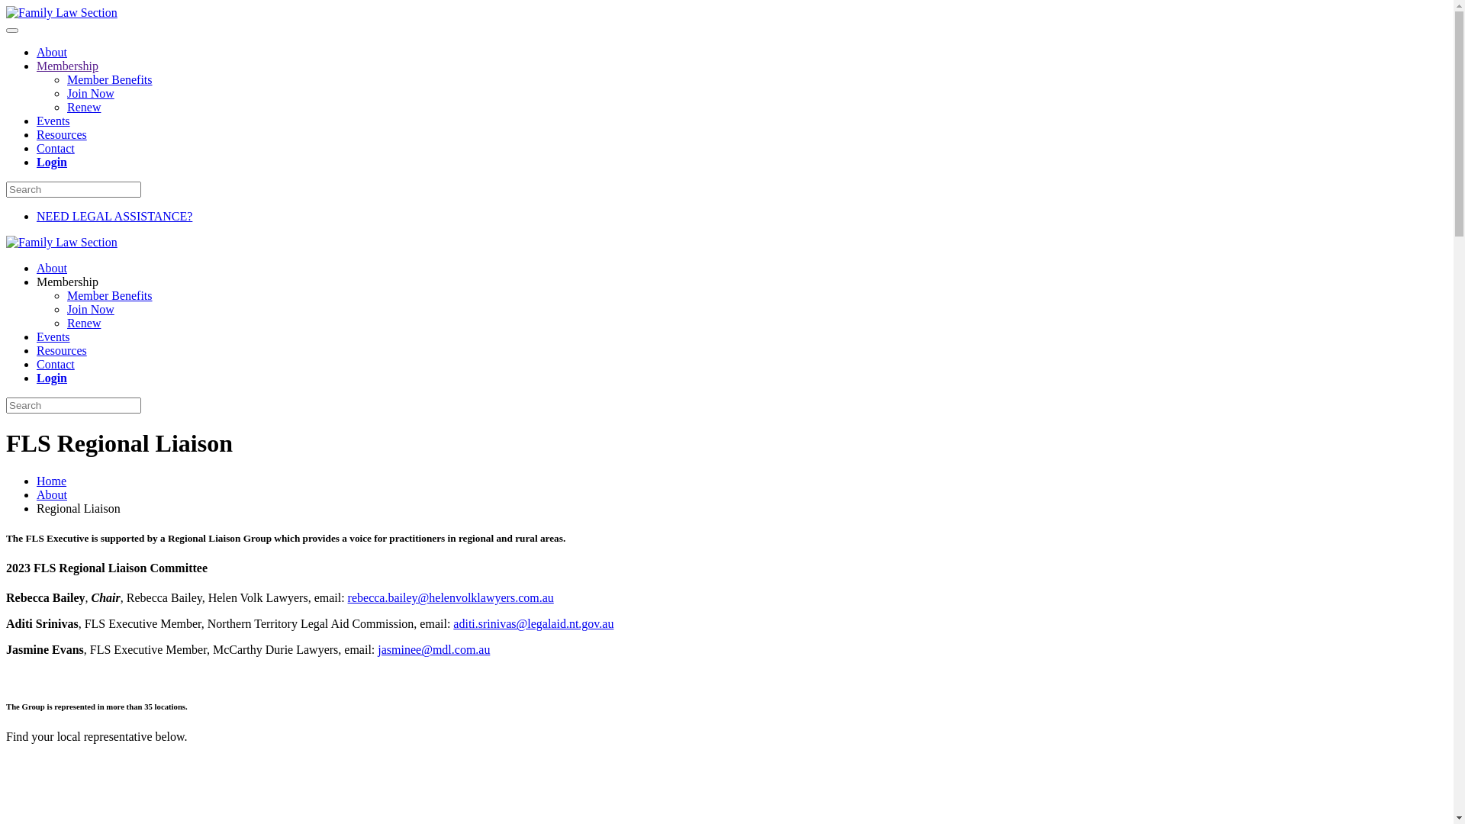  I want to click on Login, so click(52, 378).